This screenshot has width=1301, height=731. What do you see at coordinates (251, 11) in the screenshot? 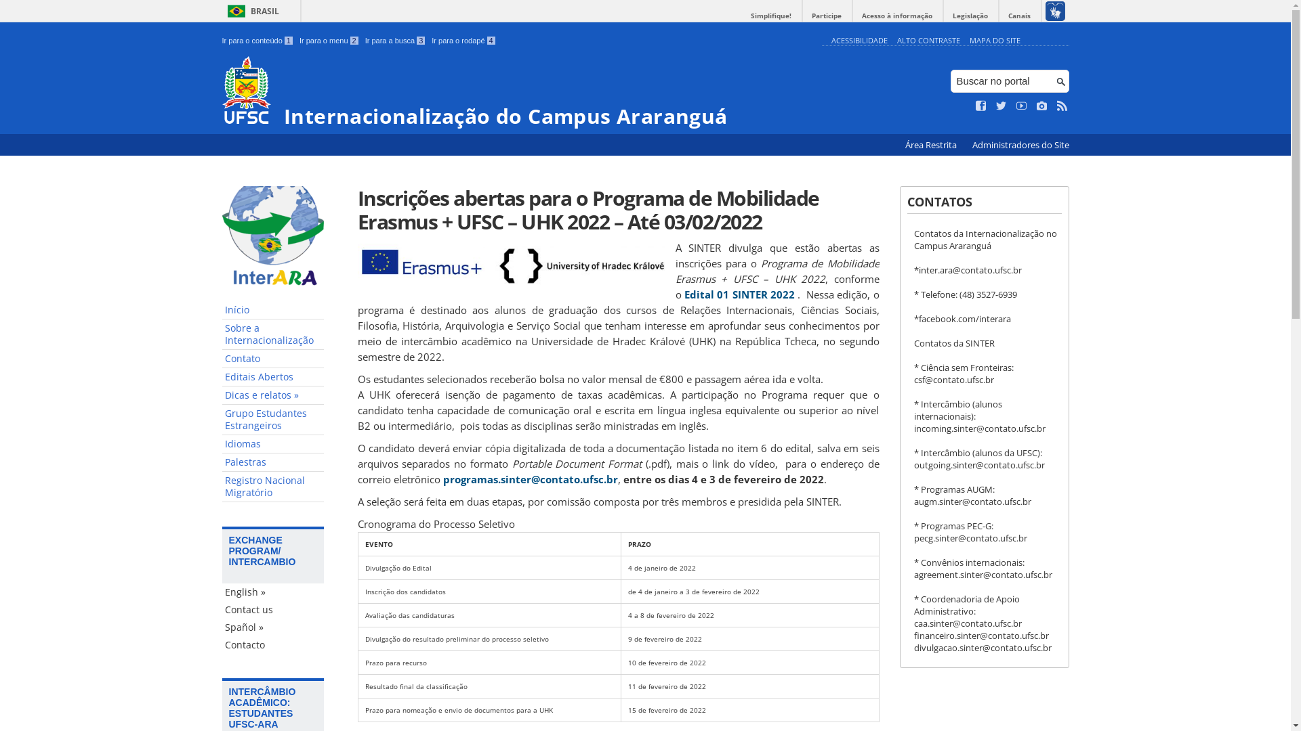
I see `BRASIL` at bounding box center [251, 11].